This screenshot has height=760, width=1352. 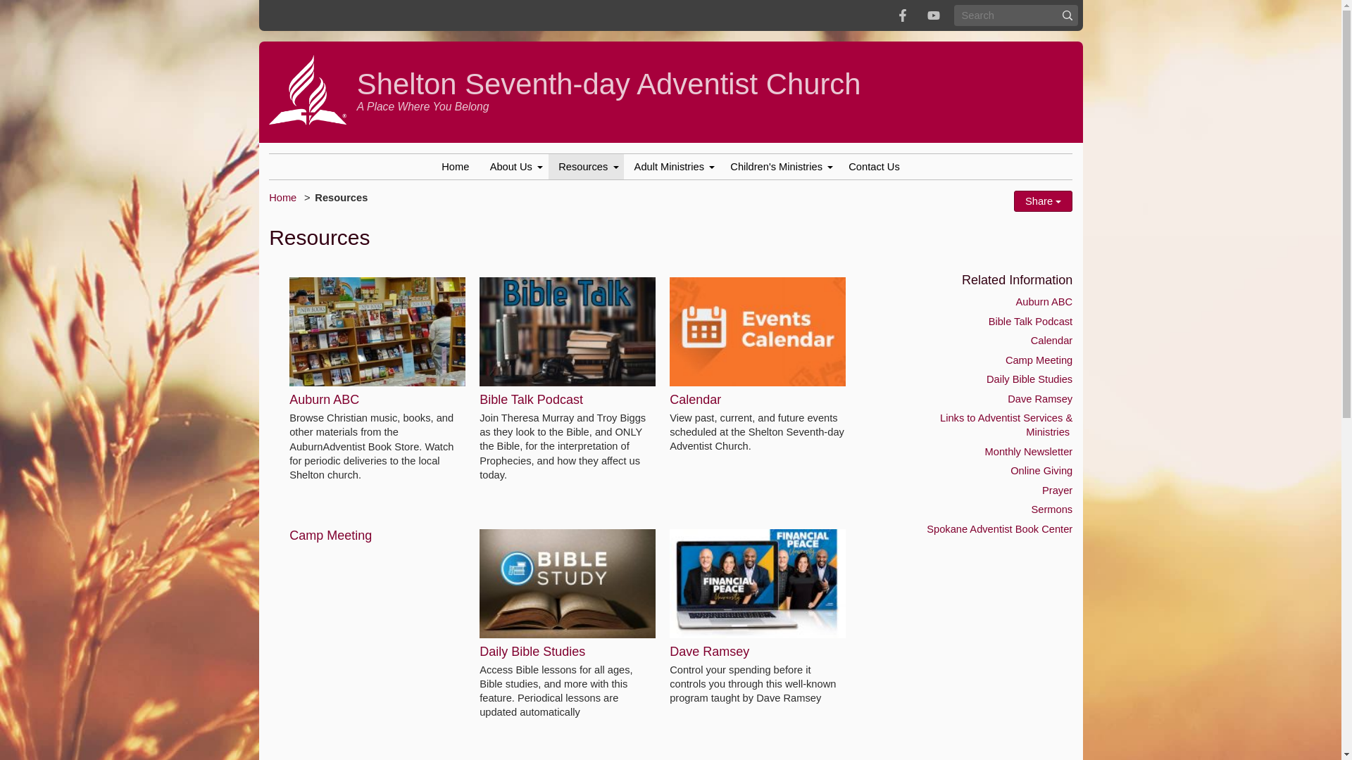 What do you see at coordinates (874, 167) in the screenshot?
I see `Contact Us` at bounding box center [874, 167].